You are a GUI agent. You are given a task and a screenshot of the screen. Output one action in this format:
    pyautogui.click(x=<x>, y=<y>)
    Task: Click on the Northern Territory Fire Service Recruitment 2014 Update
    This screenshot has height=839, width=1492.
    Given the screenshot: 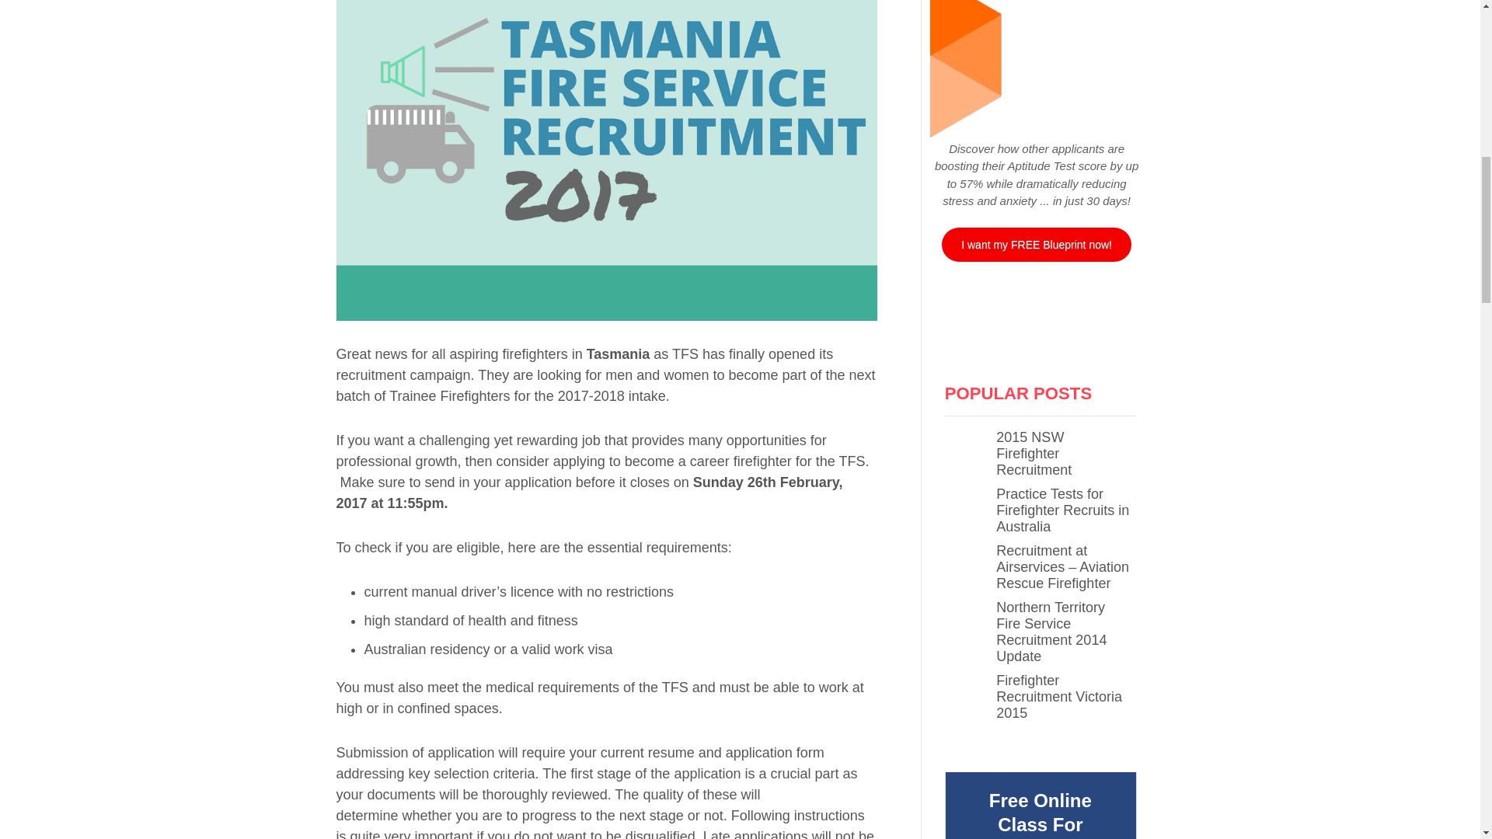 What is the action you would take?
    pyautogui.click(x=1051, y=632)
    